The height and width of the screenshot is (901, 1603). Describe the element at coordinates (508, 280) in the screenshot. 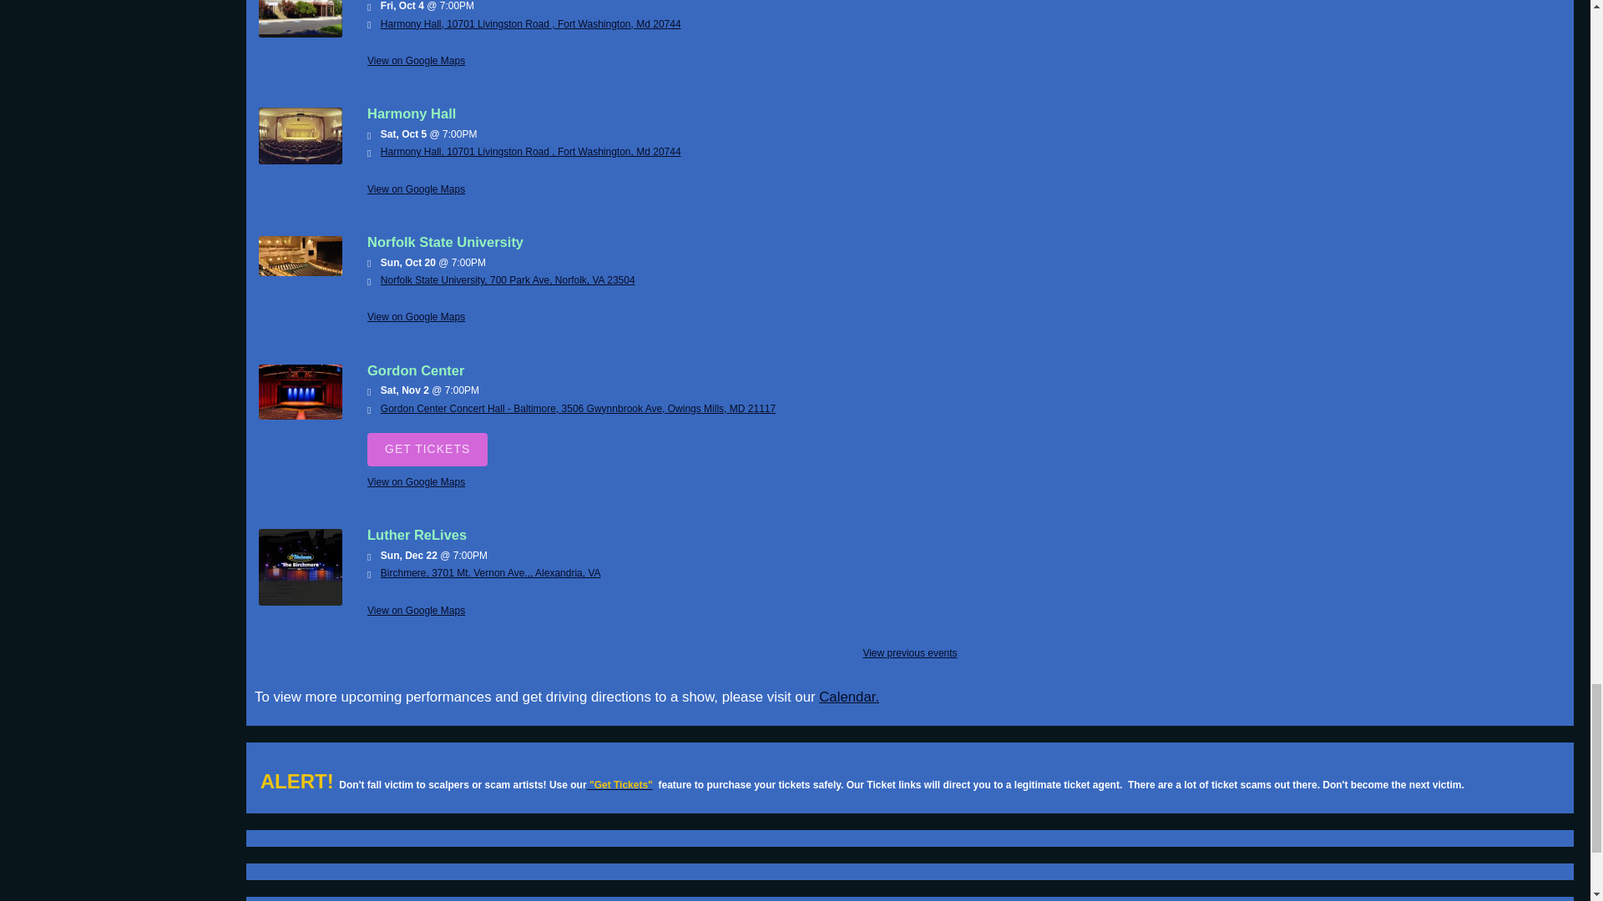

I see `Norfolk State University, 700 Park Ave, Norfolk, VA 23504` at that location.